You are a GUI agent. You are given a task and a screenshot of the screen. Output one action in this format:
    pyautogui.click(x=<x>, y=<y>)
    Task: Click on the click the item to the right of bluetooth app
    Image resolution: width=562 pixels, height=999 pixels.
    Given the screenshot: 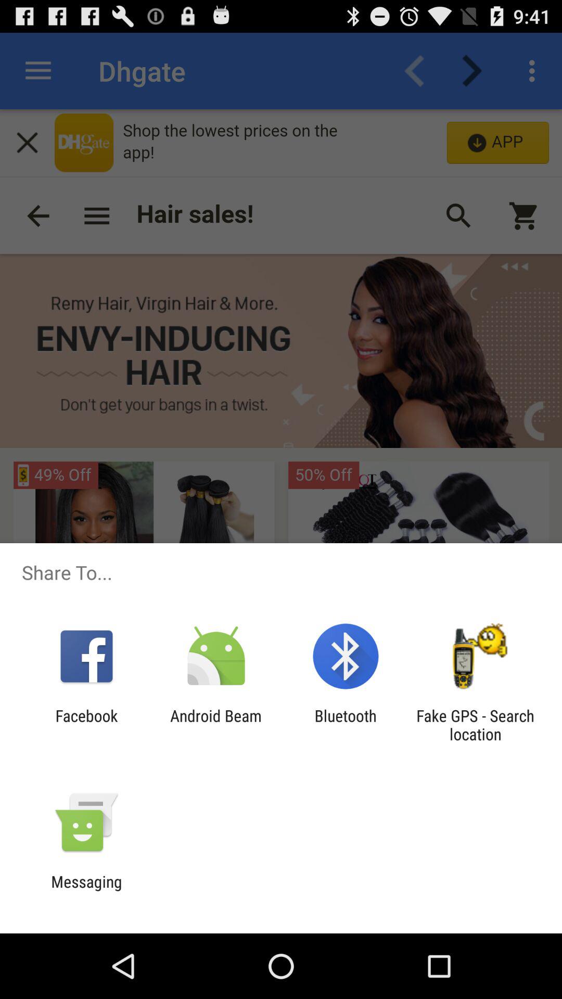 What is the action you would take?
    pyautogui.click(x=475, y=725)
    